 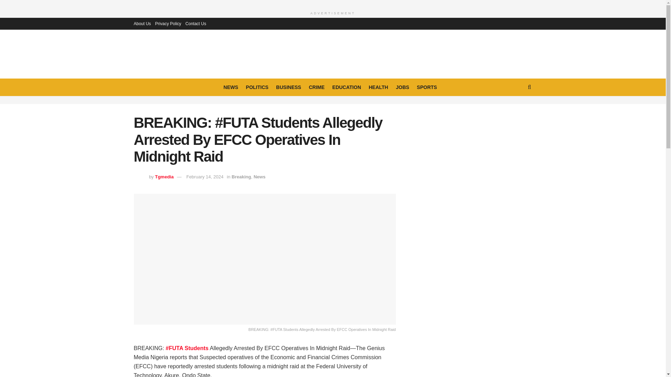 What do you see at coordinates (257, 87) in the screenshot?
I see `POLITICS` at bounding box center [257, 87].